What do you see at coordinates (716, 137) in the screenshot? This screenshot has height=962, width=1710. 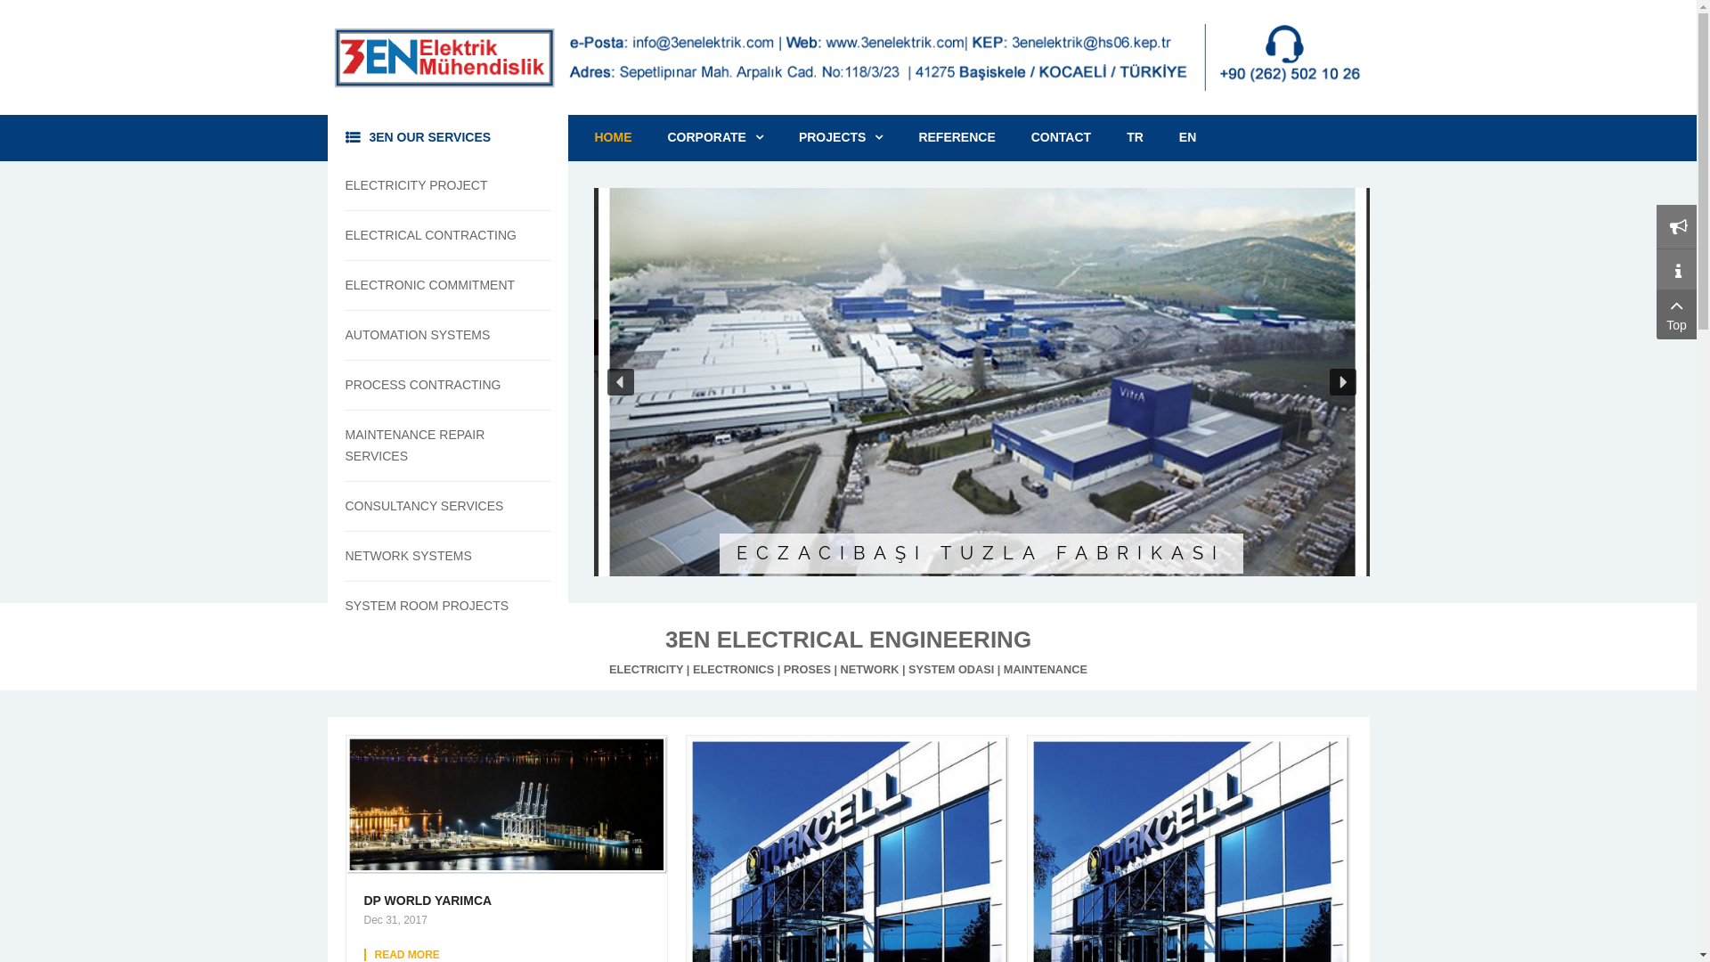 I see `CORPORATE` at bounding box center [716, 137].